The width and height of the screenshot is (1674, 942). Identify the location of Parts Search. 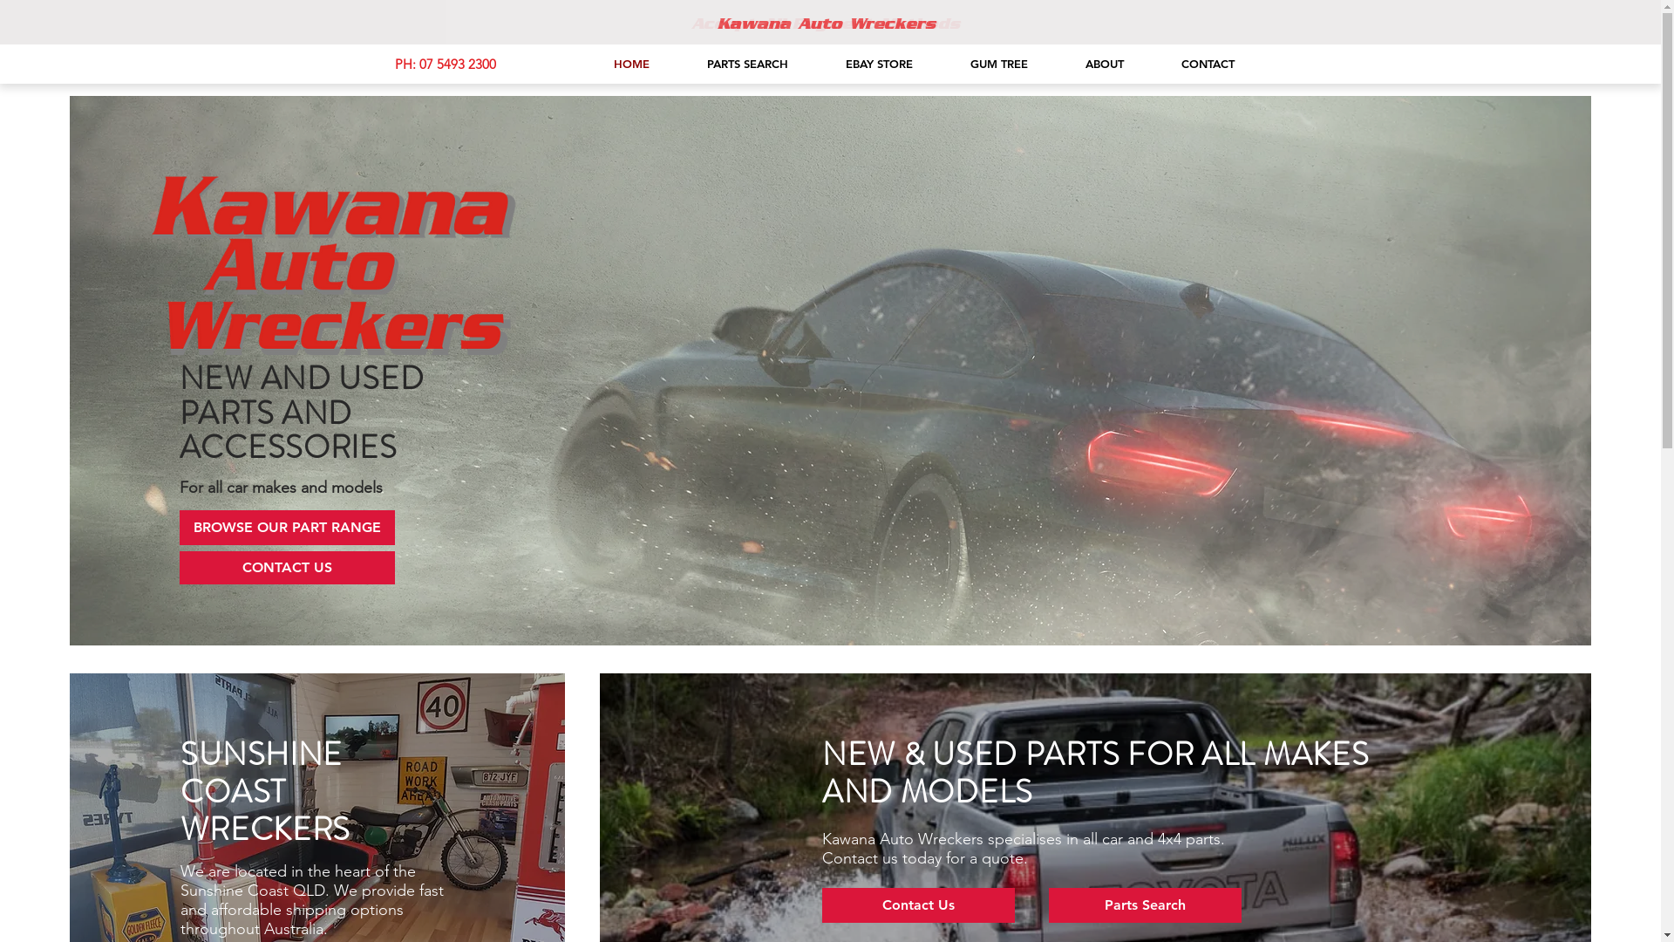
(1146, 905).